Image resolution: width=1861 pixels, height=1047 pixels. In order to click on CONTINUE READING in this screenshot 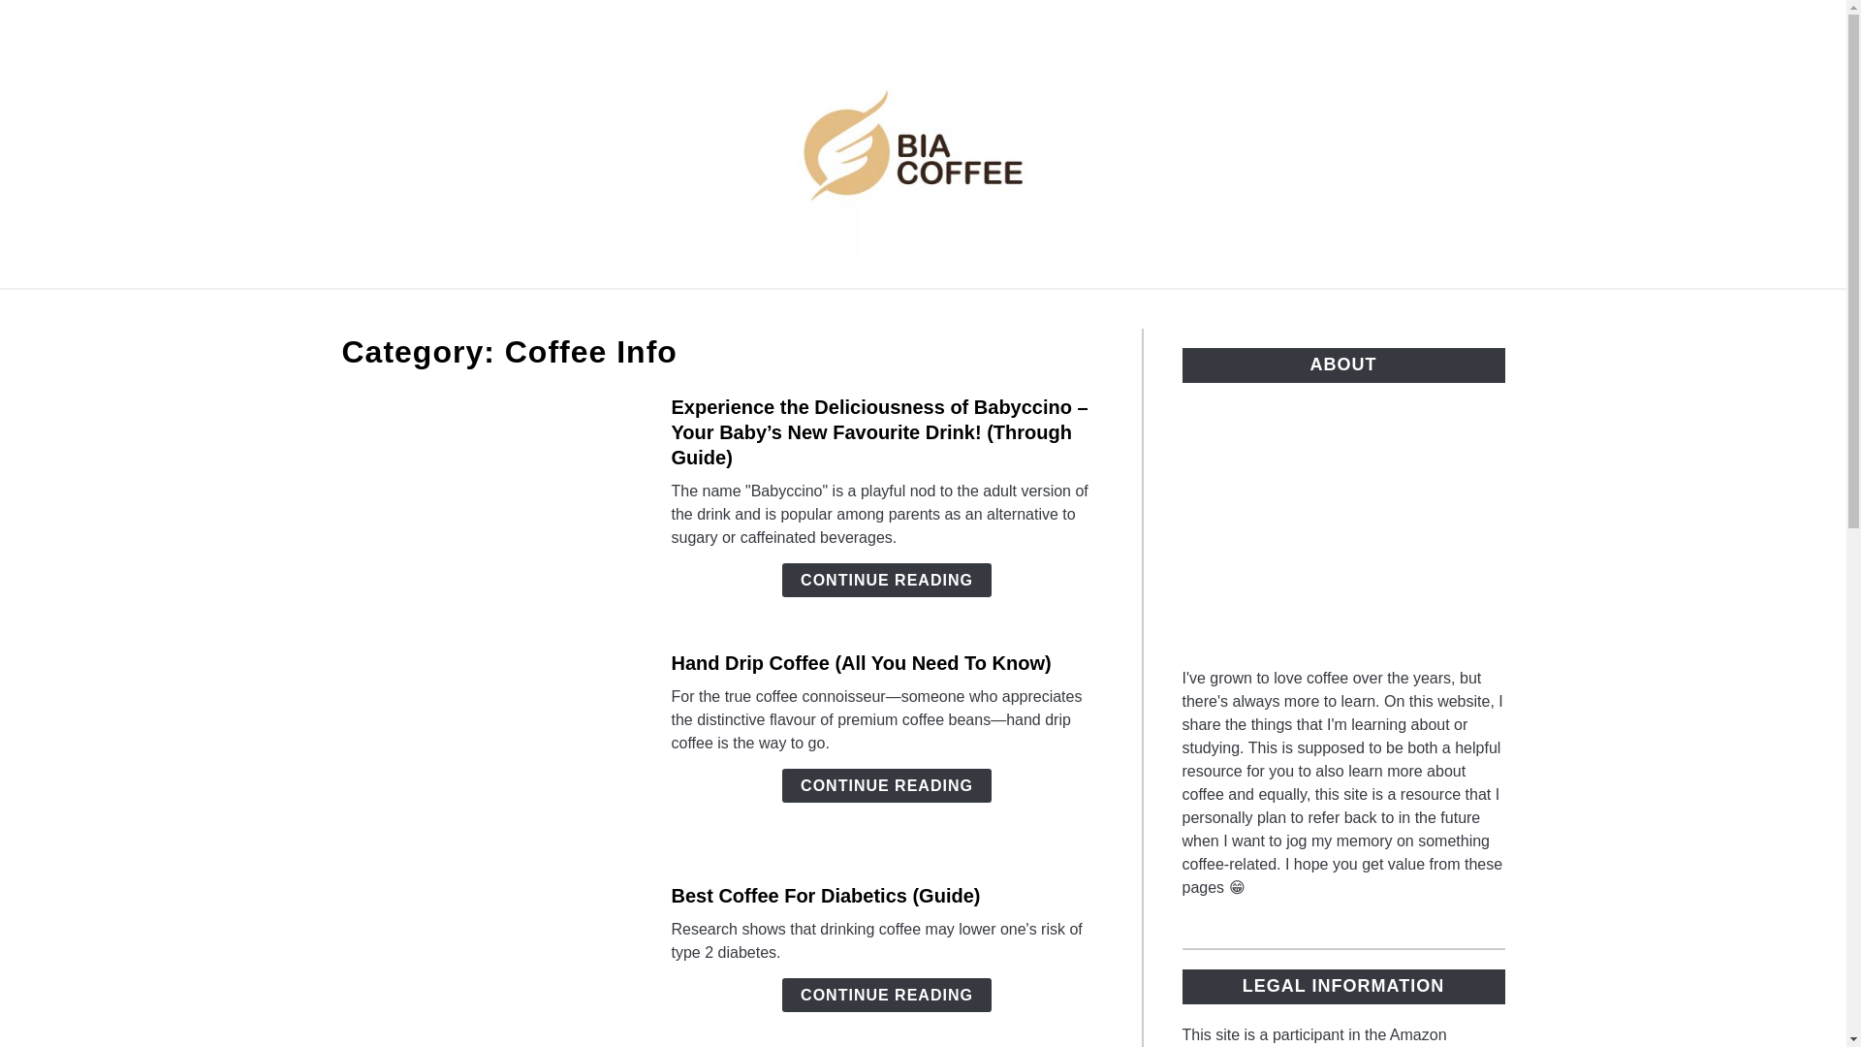, I will do `click(886, 785)`.